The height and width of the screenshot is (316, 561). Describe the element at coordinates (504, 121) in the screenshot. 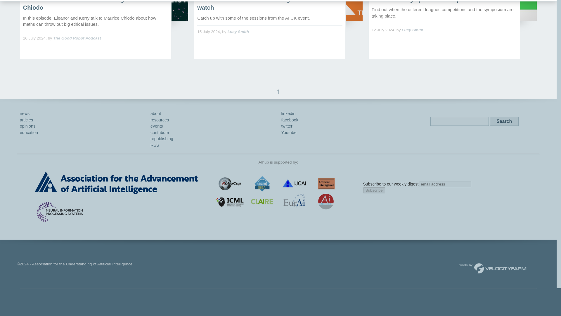

I see `Search` at that location.